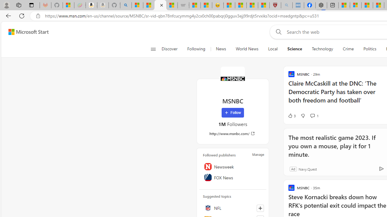 The image size is (387, 217). I want to click on View comments 1 Comment, so click(312, 115).